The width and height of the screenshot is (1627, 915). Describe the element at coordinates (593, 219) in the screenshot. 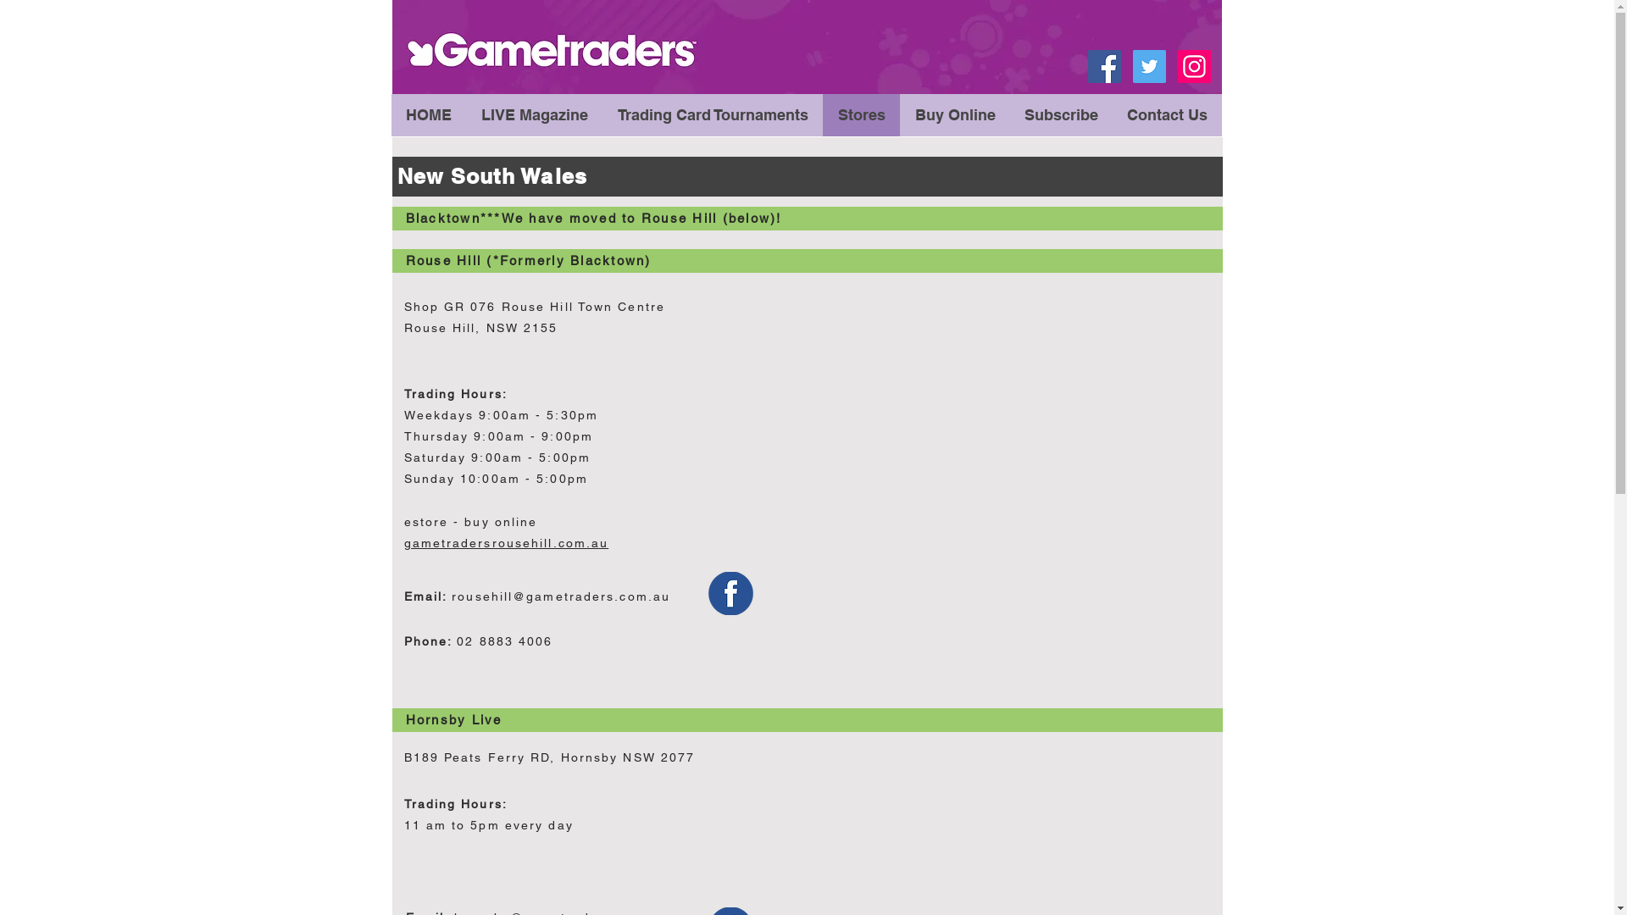

I see `Blacktown***We have moved to Rouse Hill (below)!` at that location.